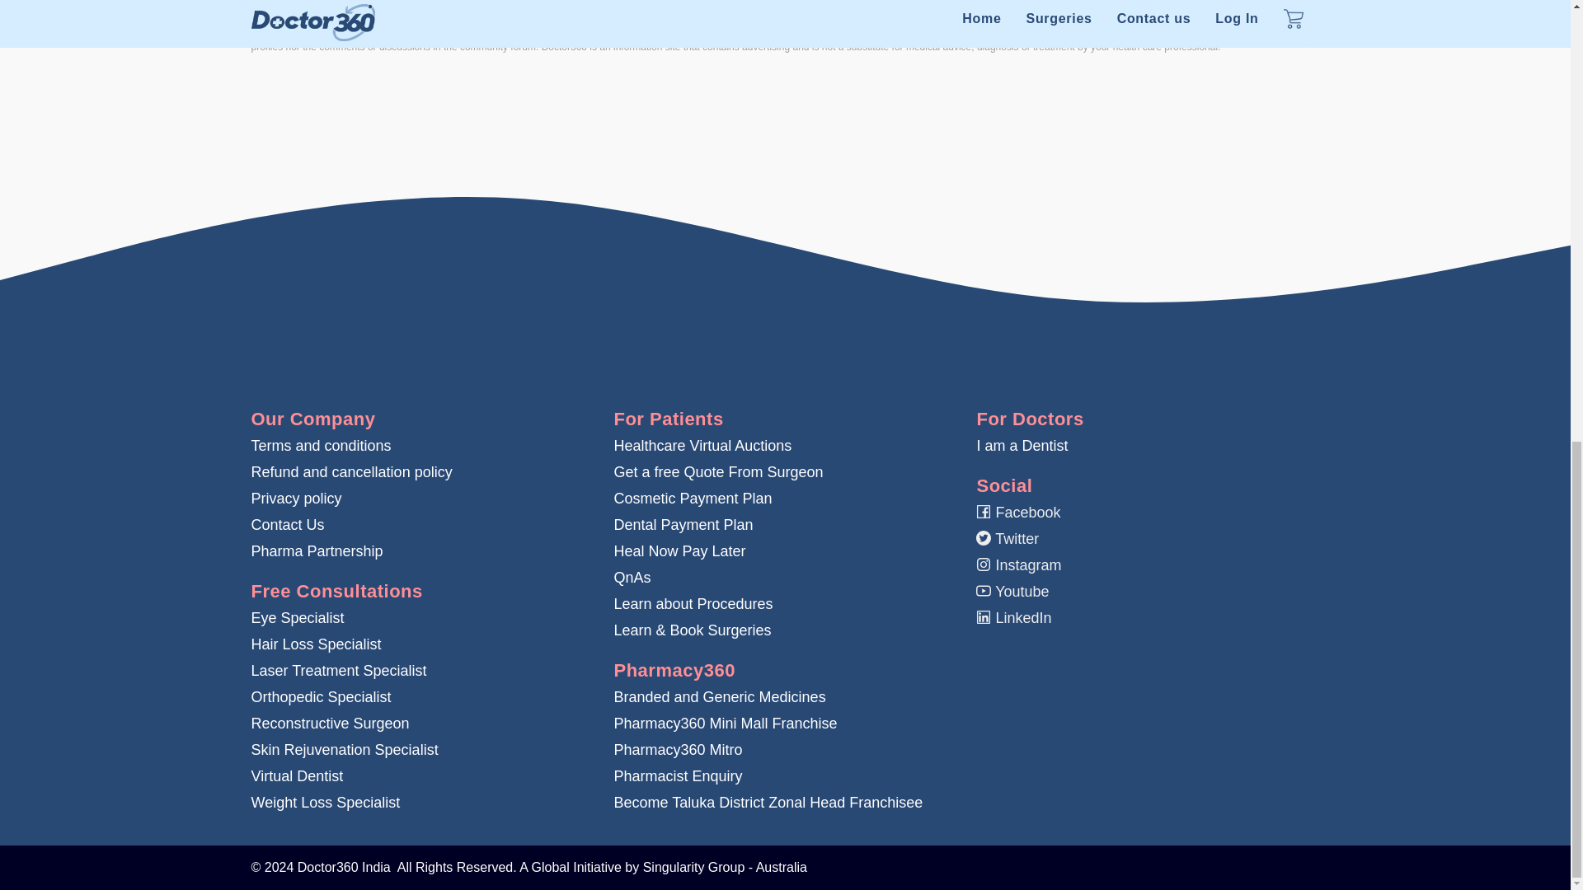 The image size is (1583, 890). Describe the element at coordinates (320, 697) in the screenshot. I see `Orthopedic Specialist` at that location.